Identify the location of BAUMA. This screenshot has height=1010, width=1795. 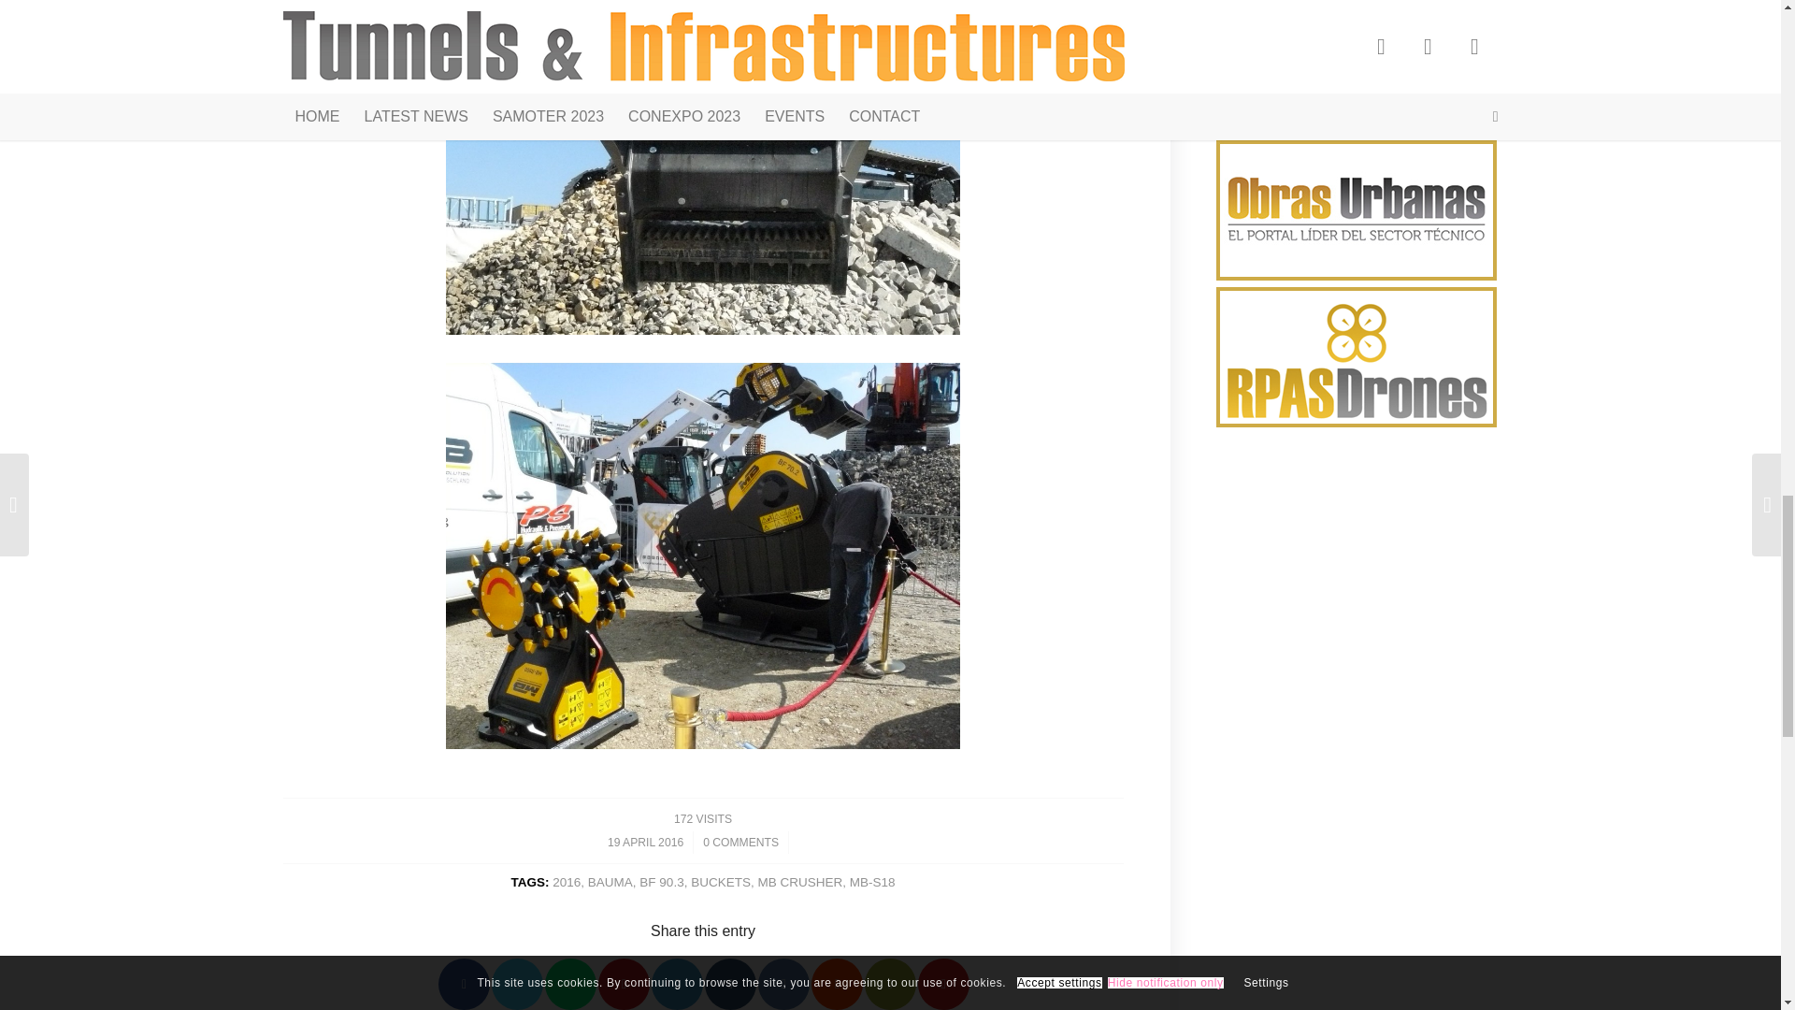
(610, 883).